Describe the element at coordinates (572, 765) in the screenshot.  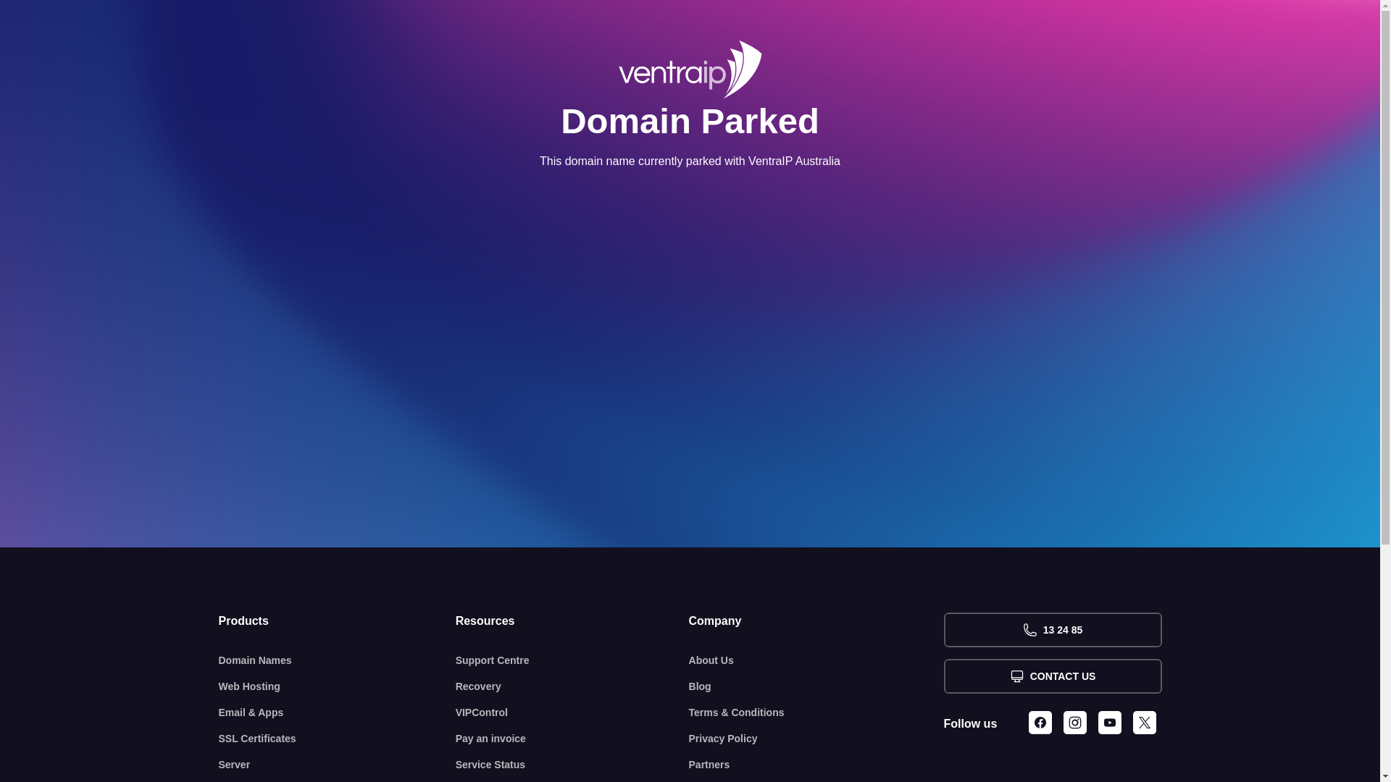
I see `Service Status` at that location.